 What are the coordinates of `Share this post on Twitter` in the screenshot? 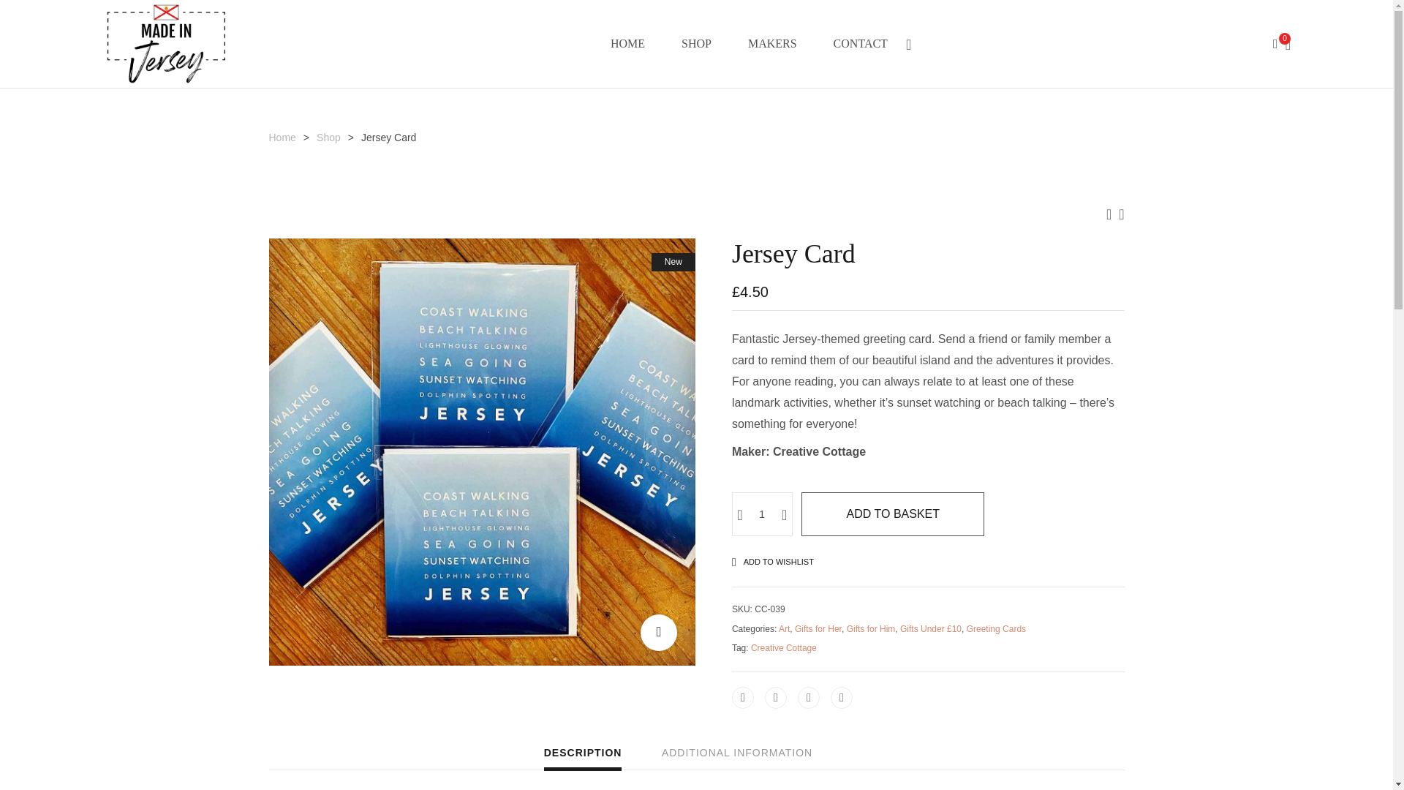 It's located at (775, 697).